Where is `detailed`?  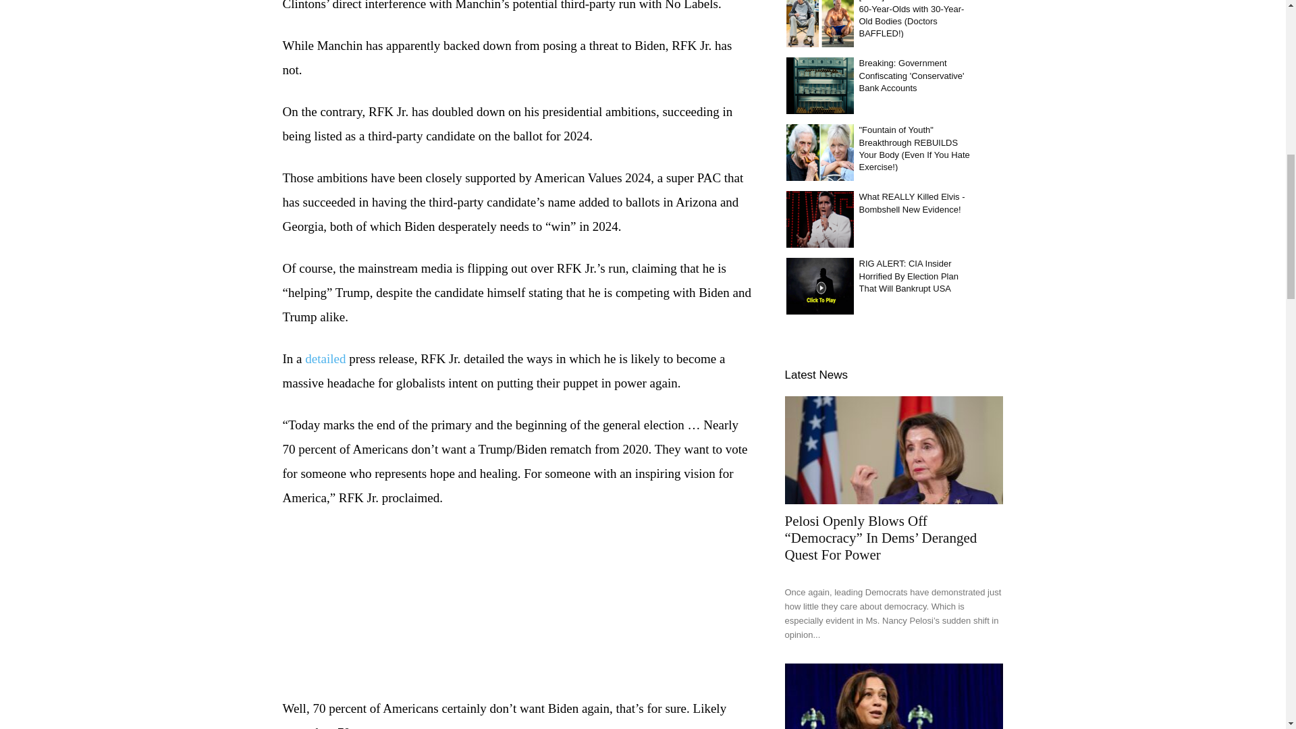
detailed is located at coordinates (325, 358).